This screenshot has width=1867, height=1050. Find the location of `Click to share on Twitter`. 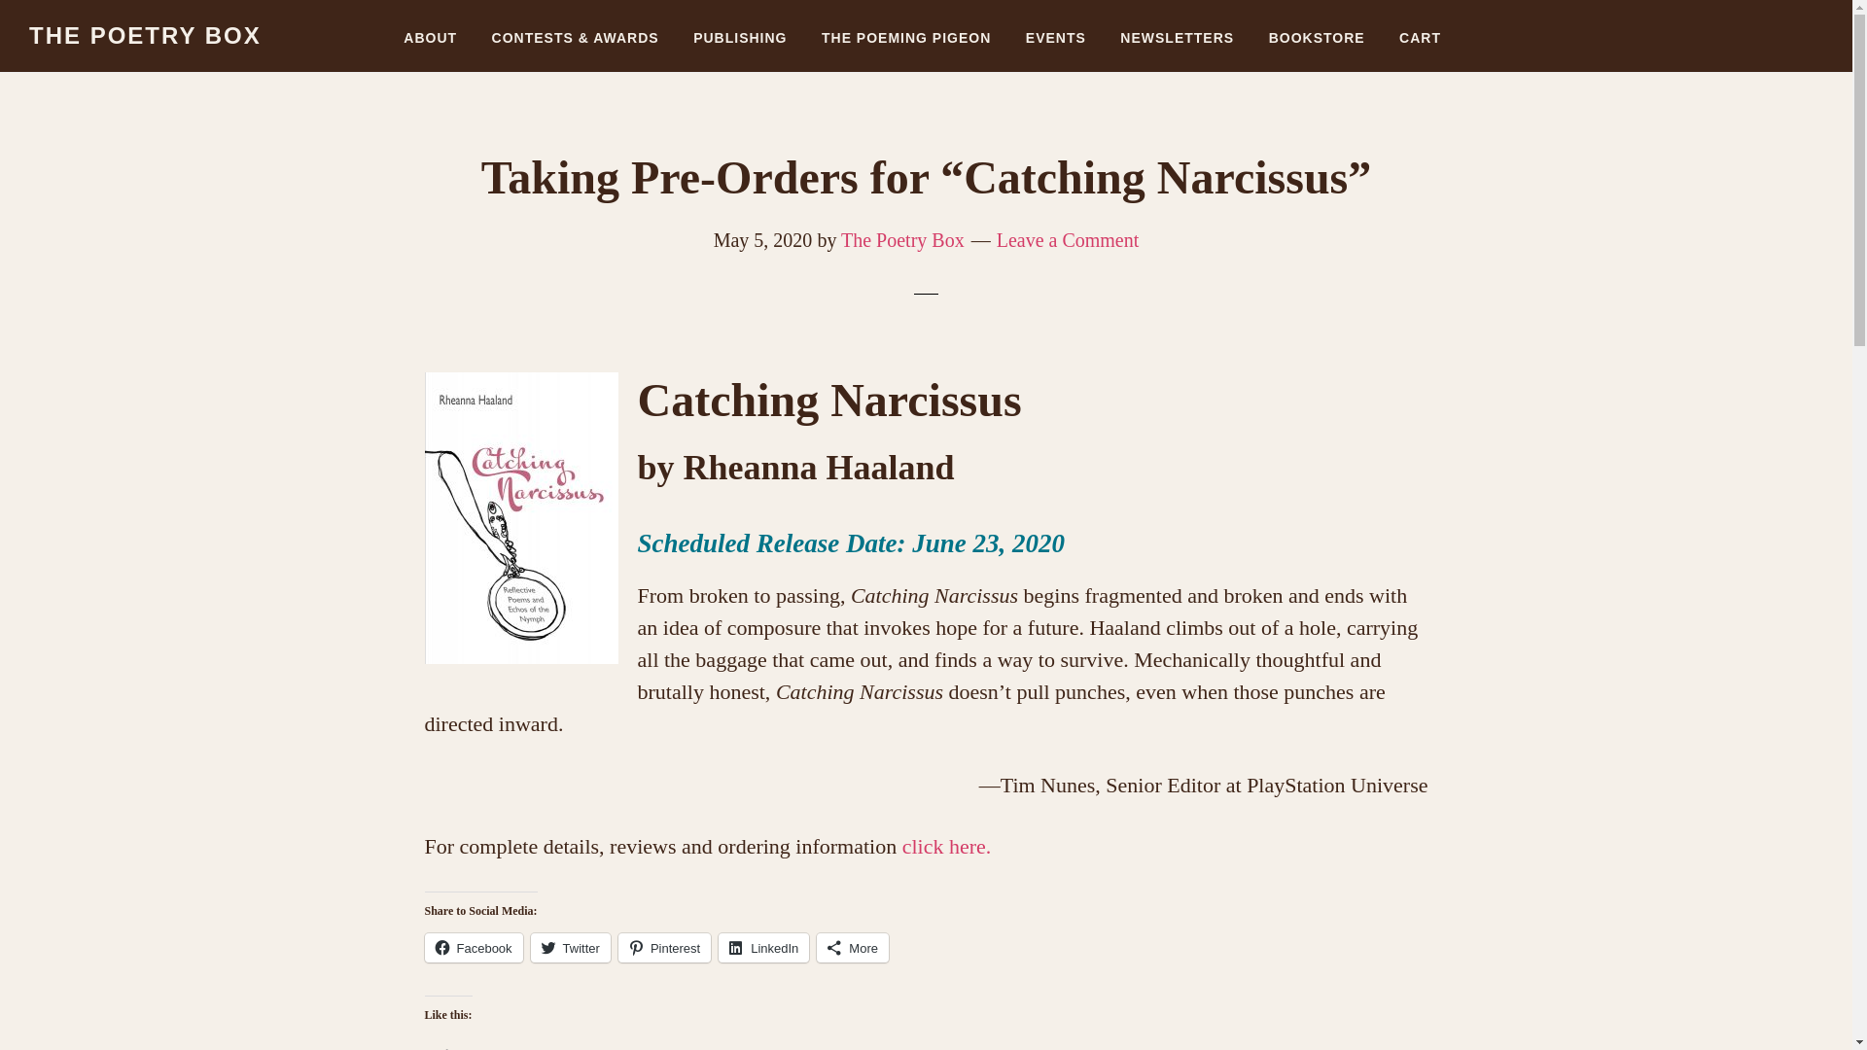

Click to share on Twitter is located at coordinates (570, 948).